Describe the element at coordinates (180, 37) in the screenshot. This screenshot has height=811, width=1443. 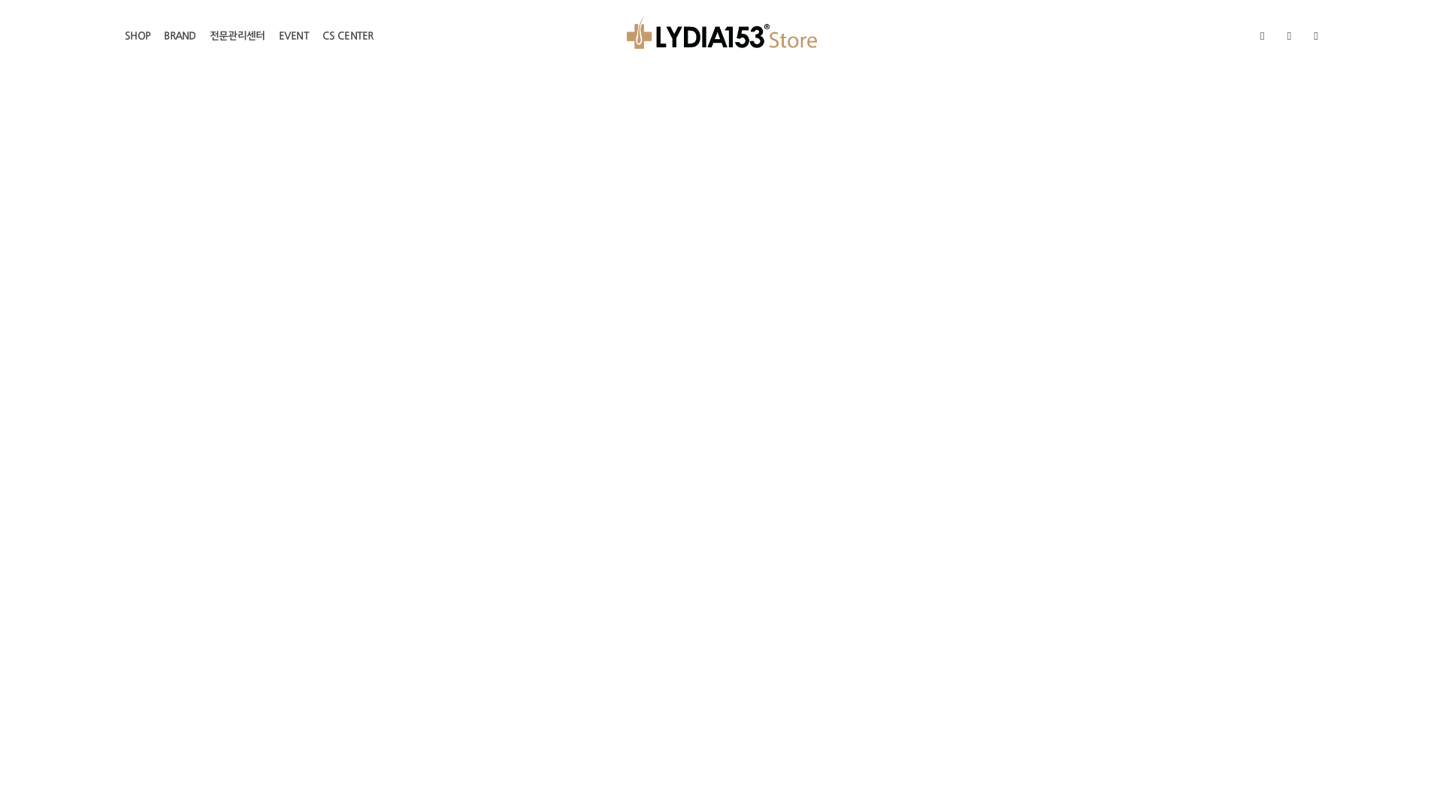
I see `BRAND` at that location.